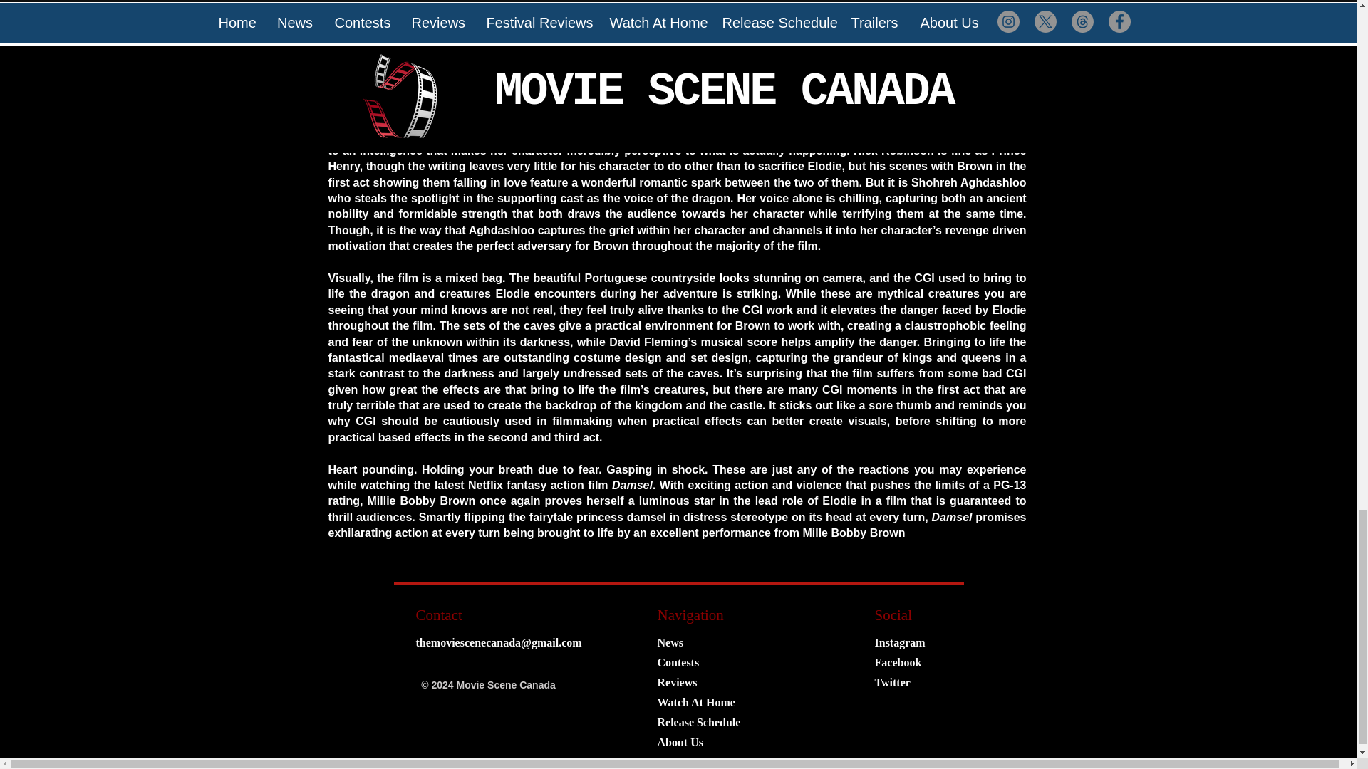 This screenshot has width=1368, height=769. Describe the element at coordinates (676, 682) in the screenshot. I see `Reviews` at that location.